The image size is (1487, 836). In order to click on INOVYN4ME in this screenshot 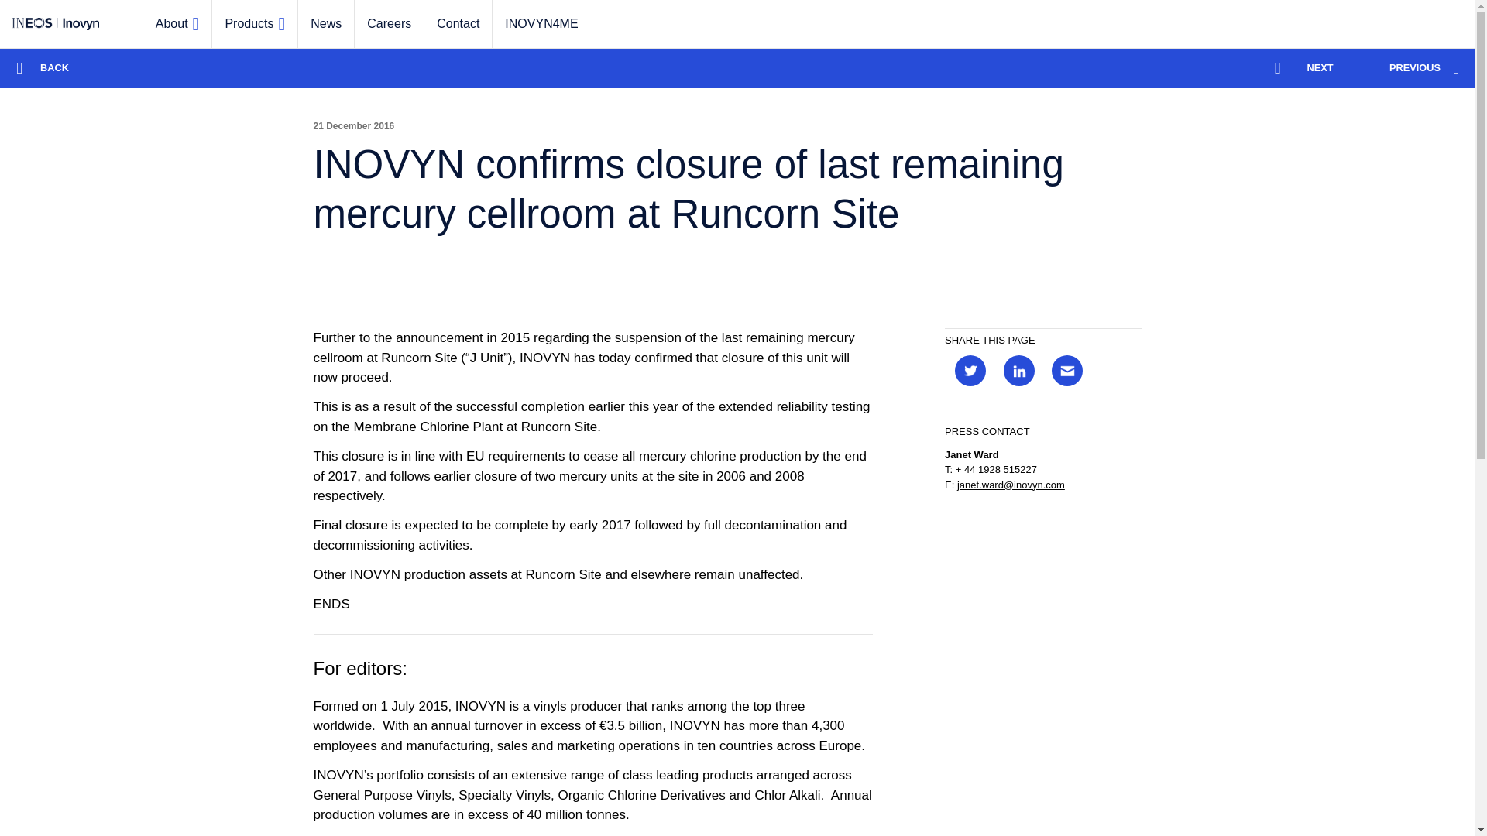, I will do `click(541, 23)`.